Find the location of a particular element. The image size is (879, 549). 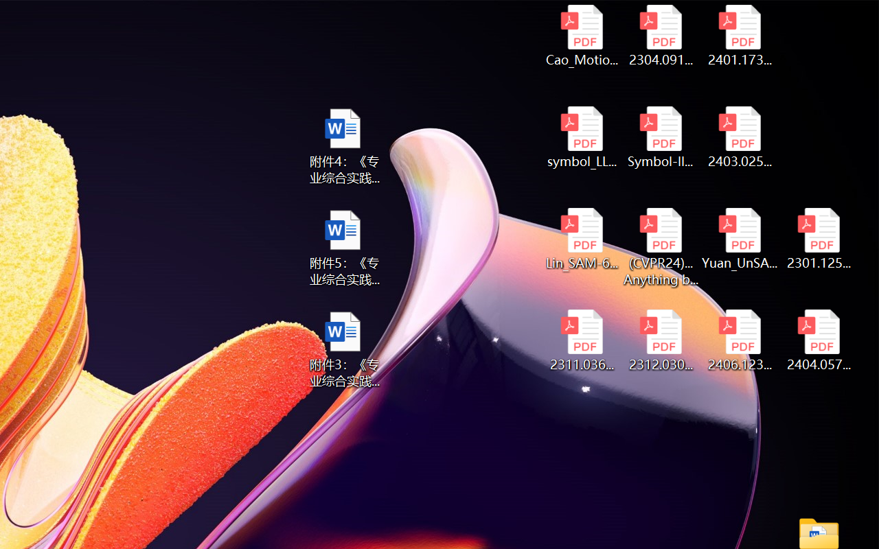

2404.05719v1.pdf is located at coordinates (819, 340).